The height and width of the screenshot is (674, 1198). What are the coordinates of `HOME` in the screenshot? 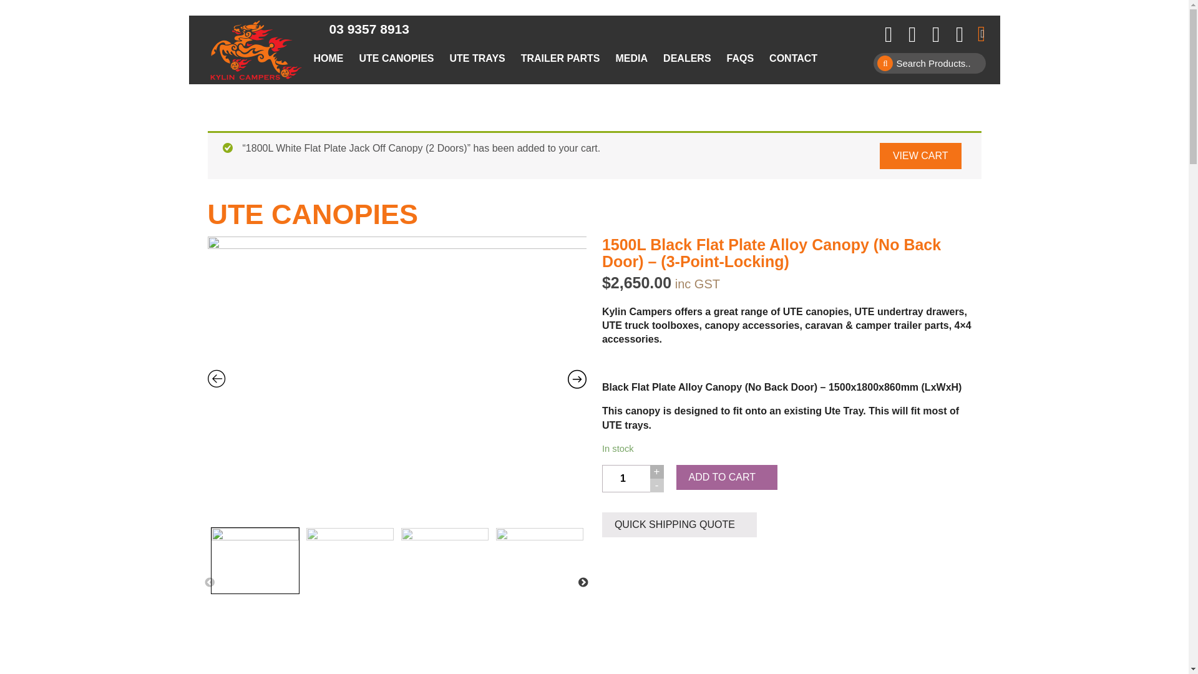 It's located at (328, 59).